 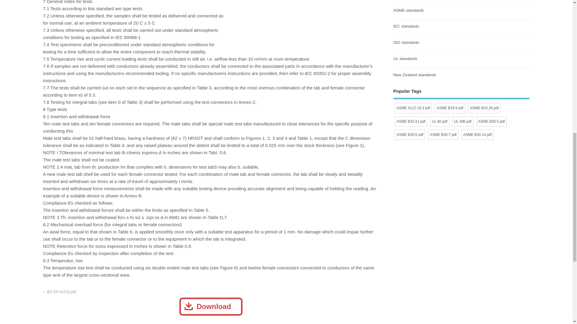 I want to click on ASME A112.19.3 pdf, so click(x=413, y=108).